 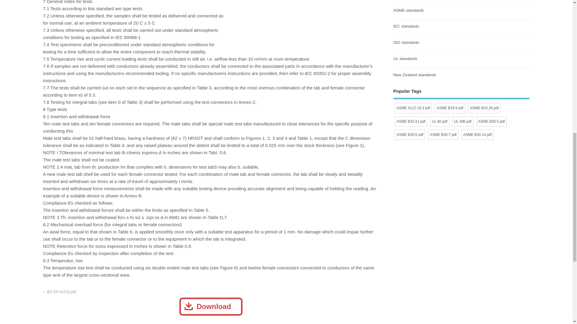 I want to click on ASME A112.19.3 pdf, so click(x=413, y=108).